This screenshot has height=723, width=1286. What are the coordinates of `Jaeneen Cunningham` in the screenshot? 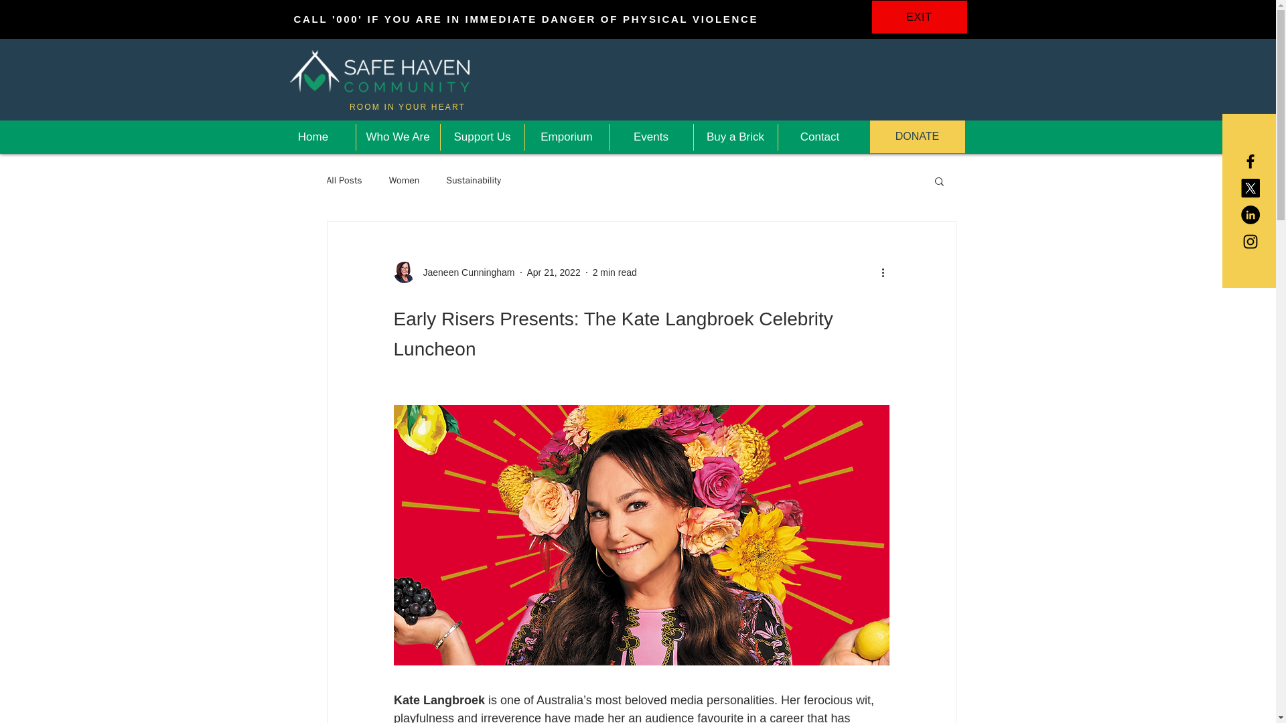 It's located at (465, 272).